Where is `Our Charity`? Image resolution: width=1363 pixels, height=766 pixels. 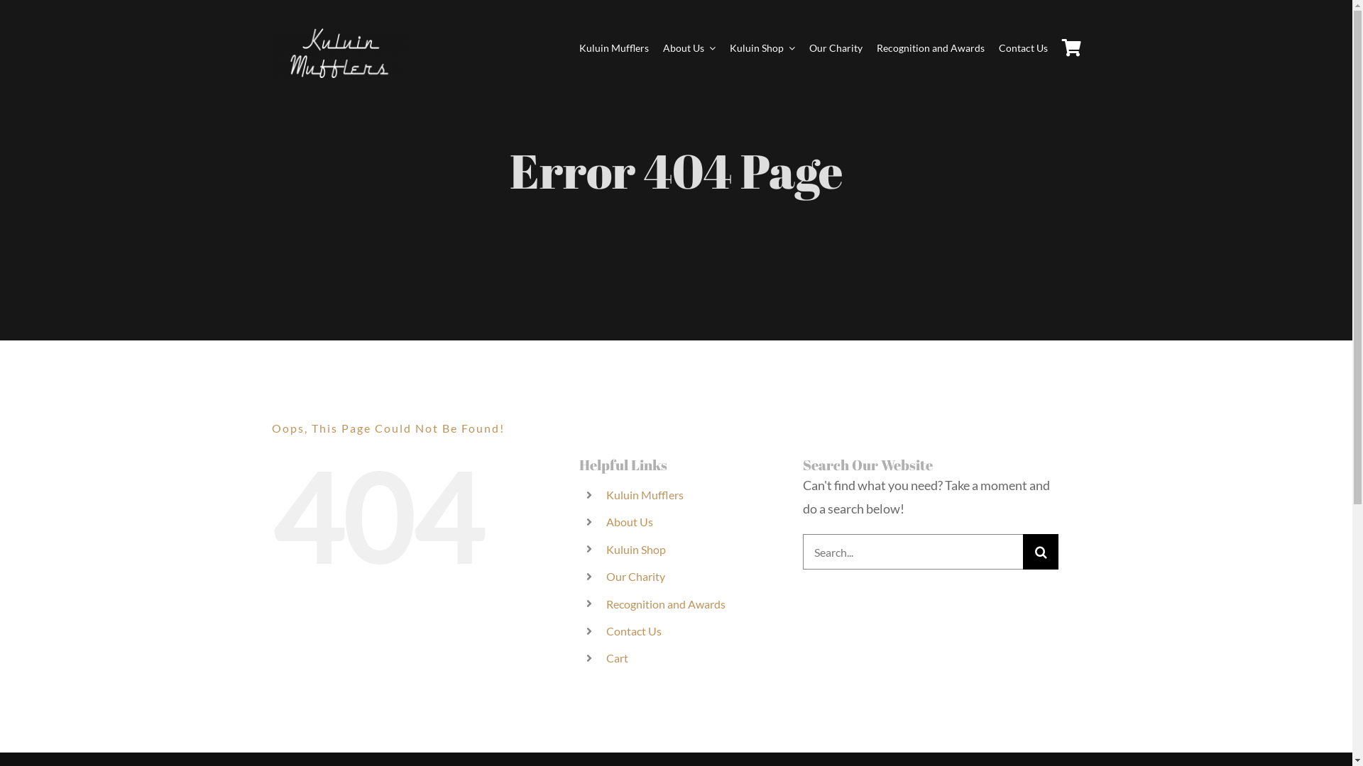
Our Charity is located at coordinates (636, 576).